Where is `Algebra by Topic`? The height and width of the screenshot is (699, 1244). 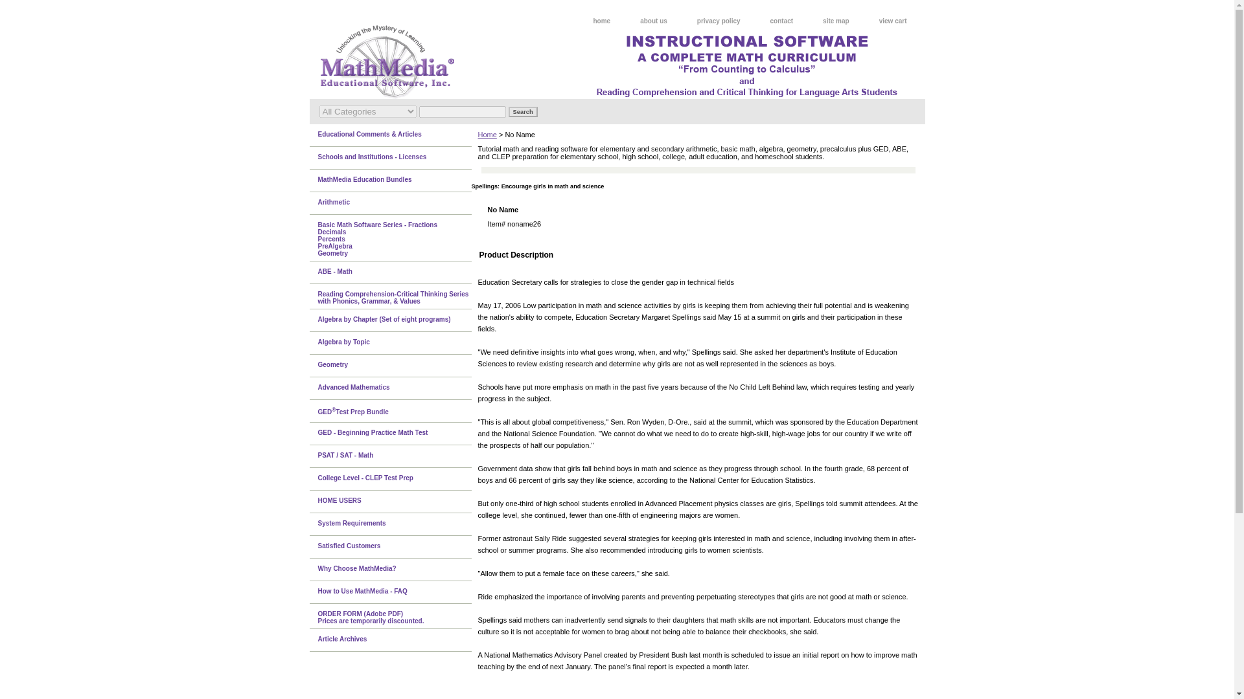 Algebra by Topic is located at coordinates (396, 343).